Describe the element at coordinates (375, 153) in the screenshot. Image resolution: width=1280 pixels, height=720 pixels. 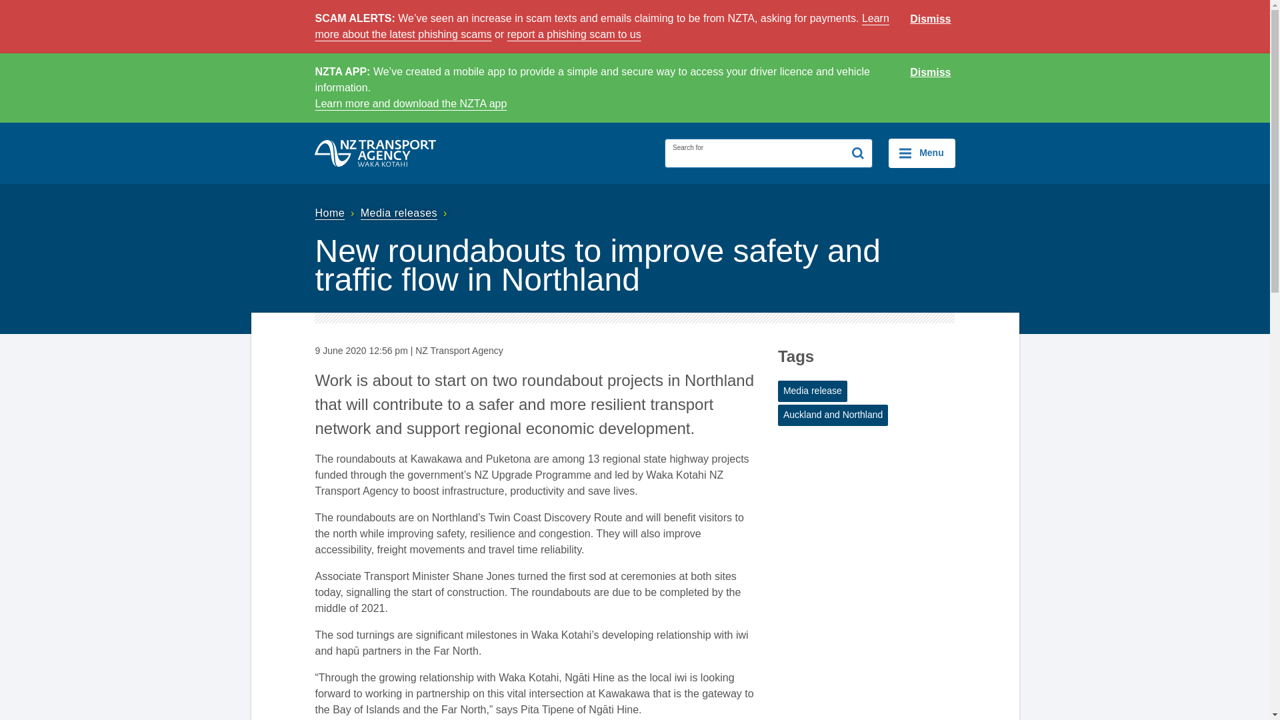
I see `NZ Transport Agency Waka Kotahi` at that location.